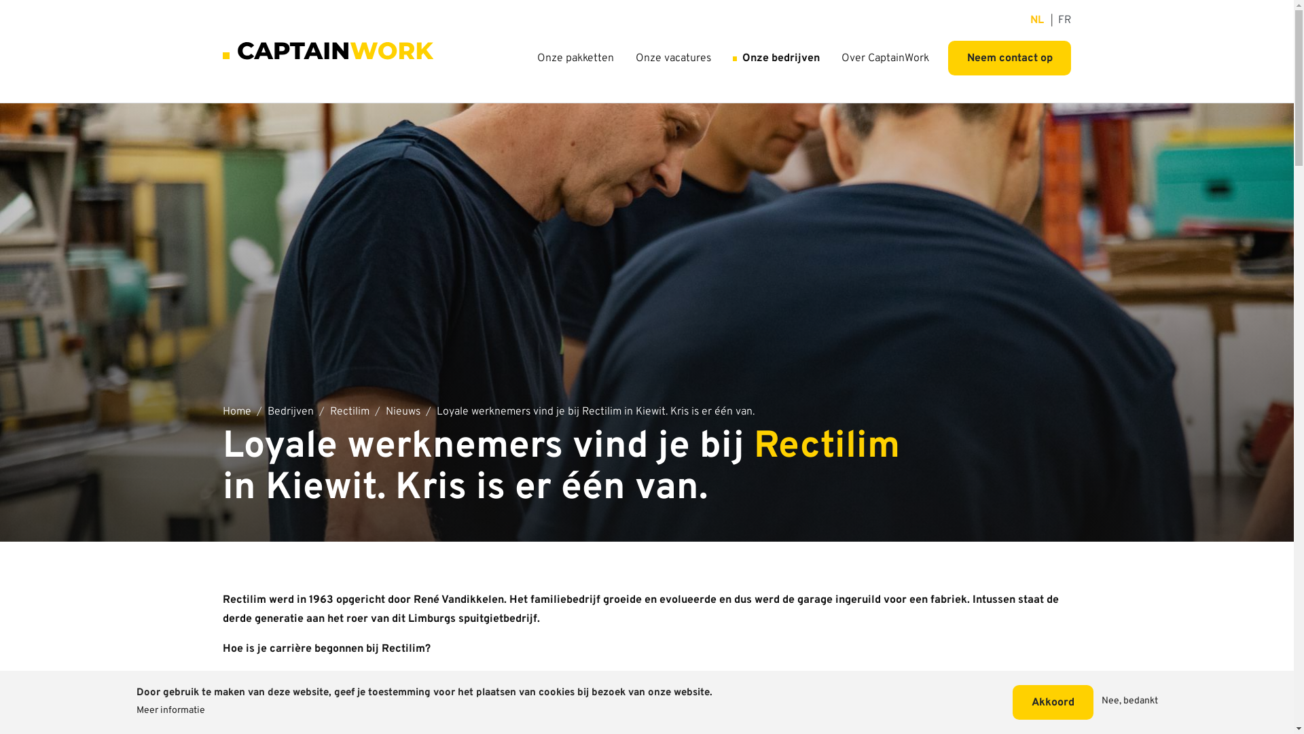  What do you see at coordinates (291, 412) in the screenshot?
I see `Bedrijven` at bounding box center [291, 412].